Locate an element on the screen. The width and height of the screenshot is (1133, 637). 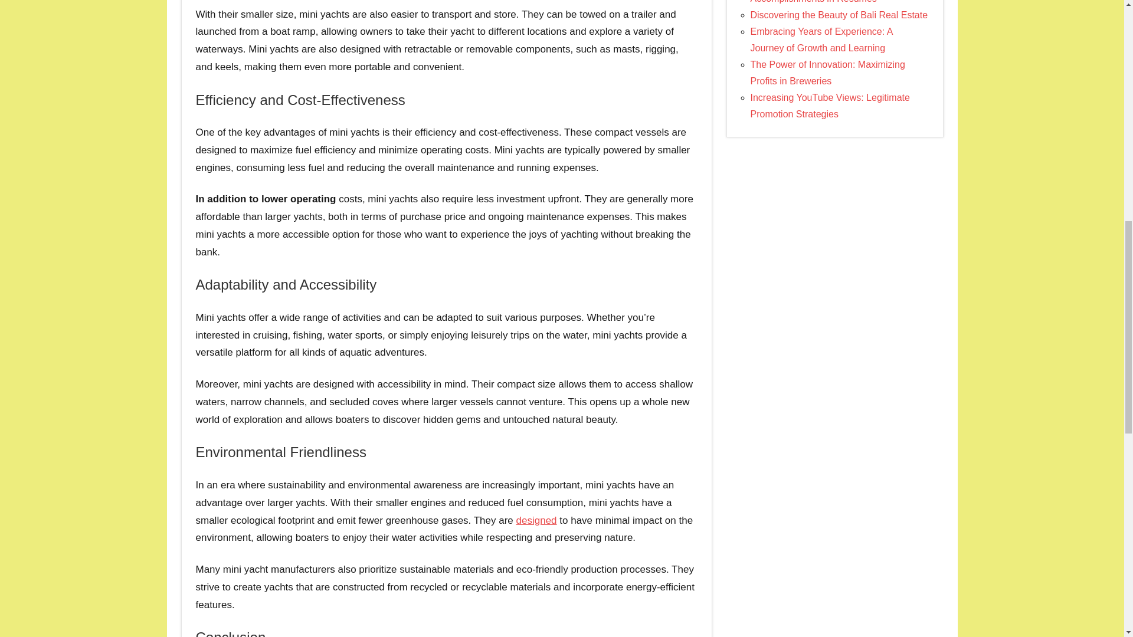
Discovering the Beauty of Bali Real Estate is located at coordinates (839, 15).